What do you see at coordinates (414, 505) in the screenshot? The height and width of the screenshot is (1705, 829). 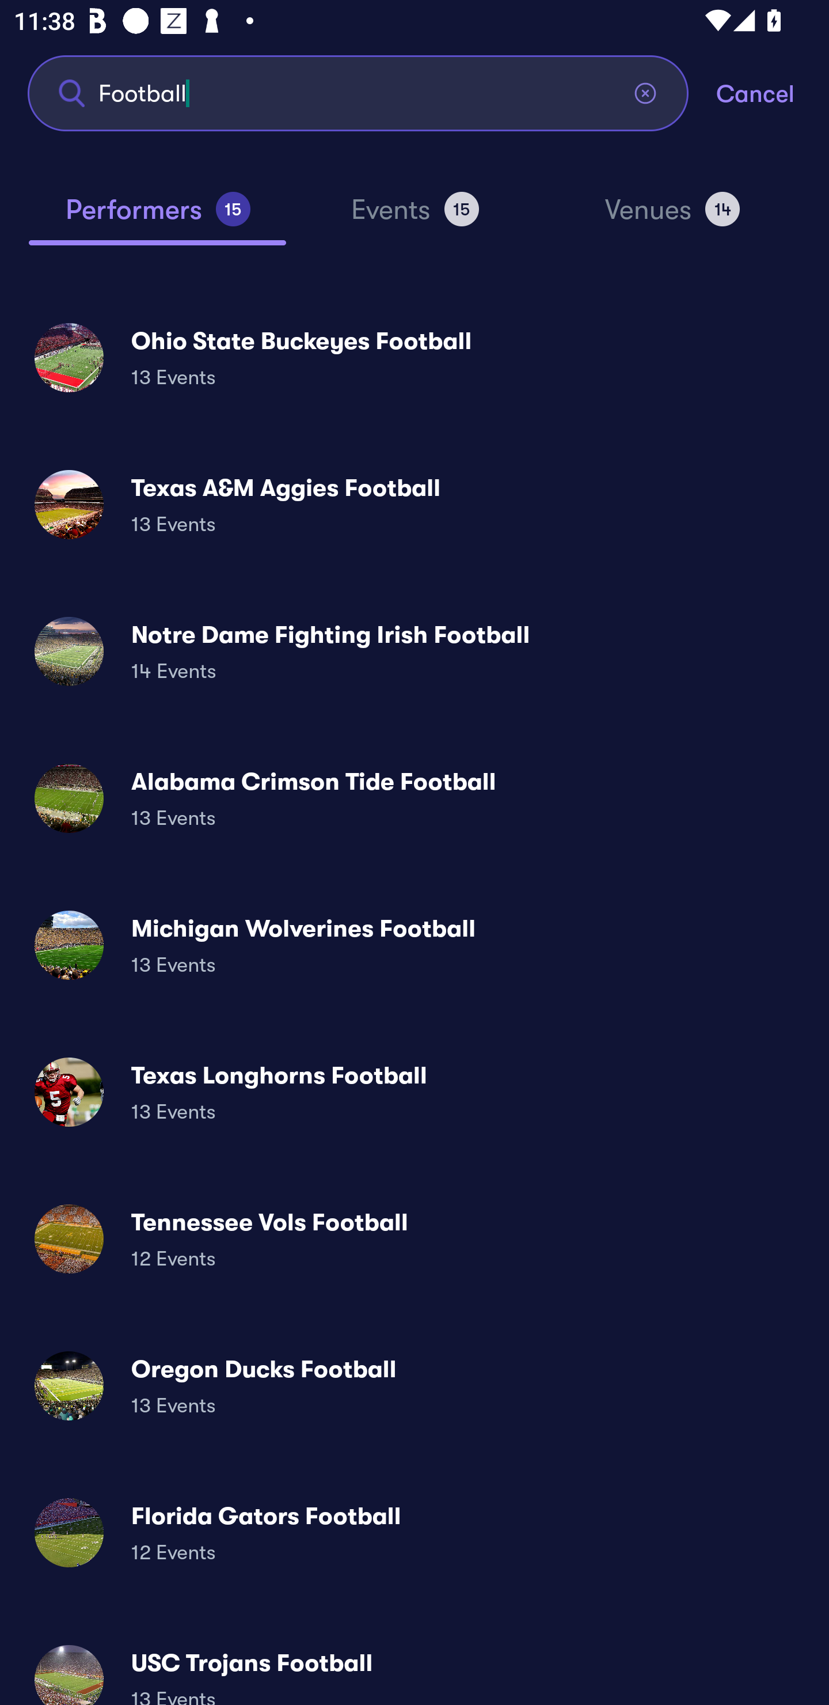 I see `Texas A&M Aggies Football 13 Events` at bounding box center [414, 505].